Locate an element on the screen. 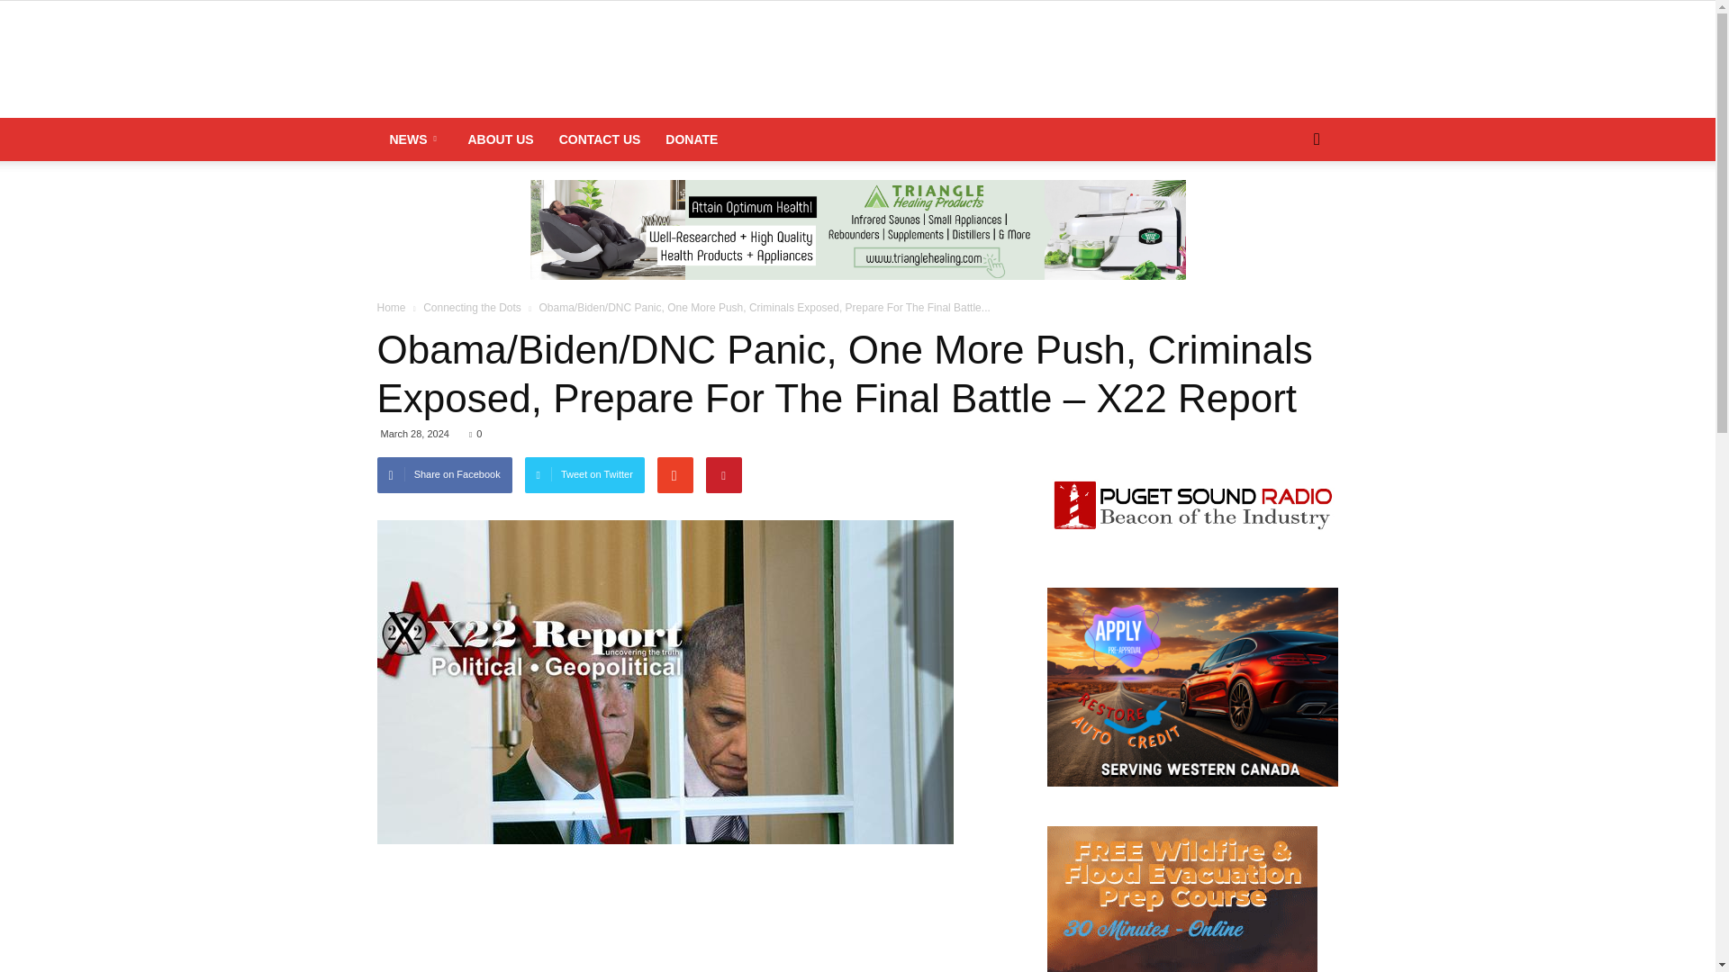 The height and width of the screenshot is (972, 1729). View all posts in Connecting the Dots is located at coordinates (474, 307).